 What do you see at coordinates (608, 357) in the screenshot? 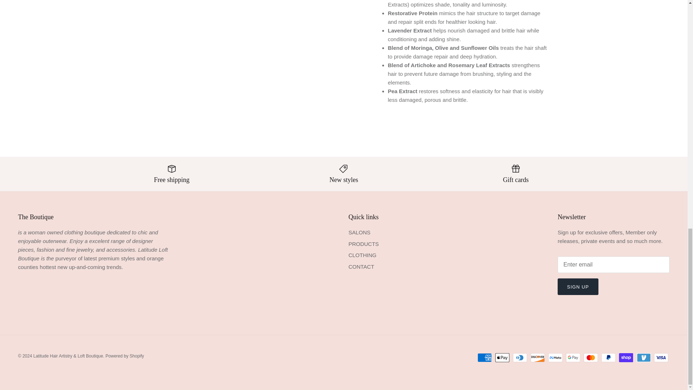
I see `PayPal` at bounding box center [608, 357].